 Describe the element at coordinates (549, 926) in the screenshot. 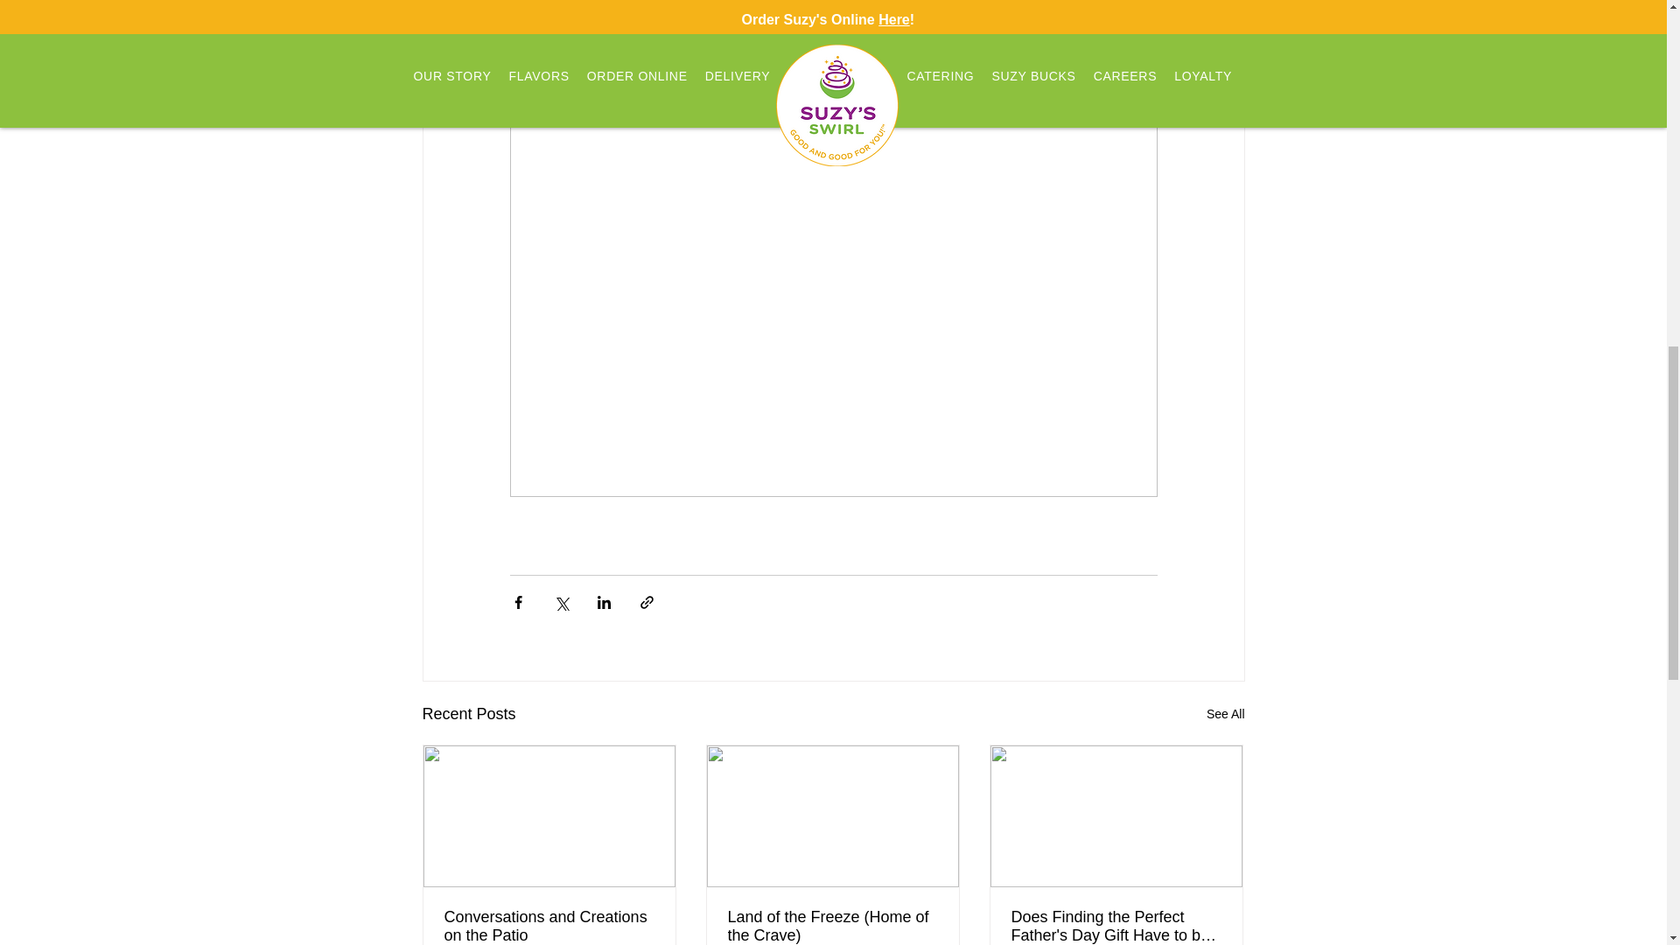

I see `Conversations and Creations on the Patio` at that location.